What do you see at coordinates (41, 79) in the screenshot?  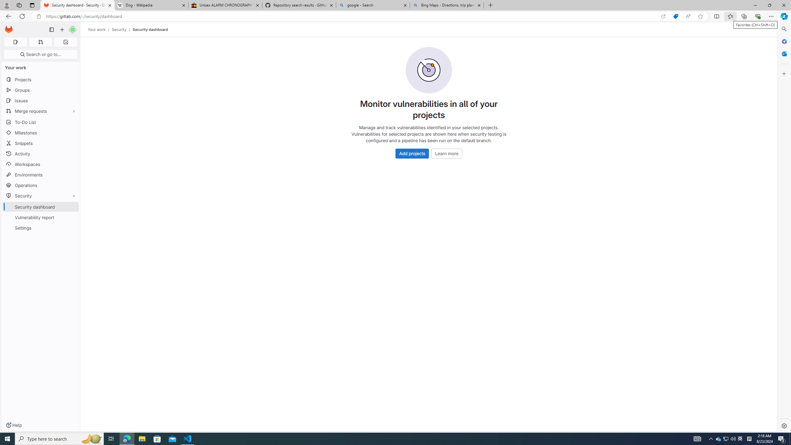 I see `Projects` at bounding box center [41, 79].